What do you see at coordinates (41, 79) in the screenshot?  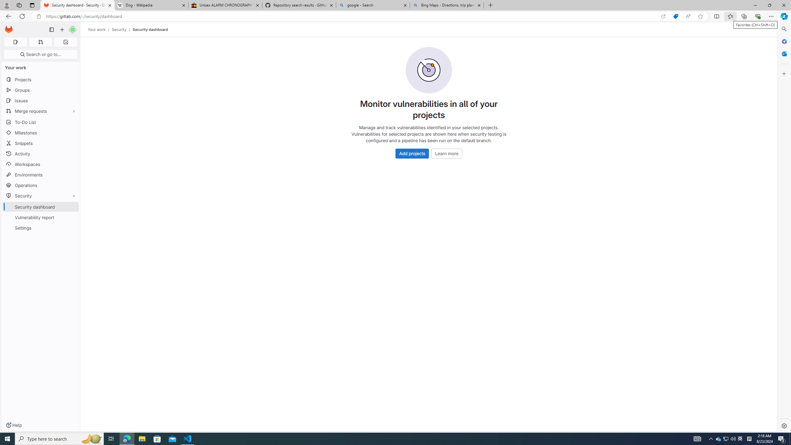 I see `Projects` at bounding box center [41, 79].